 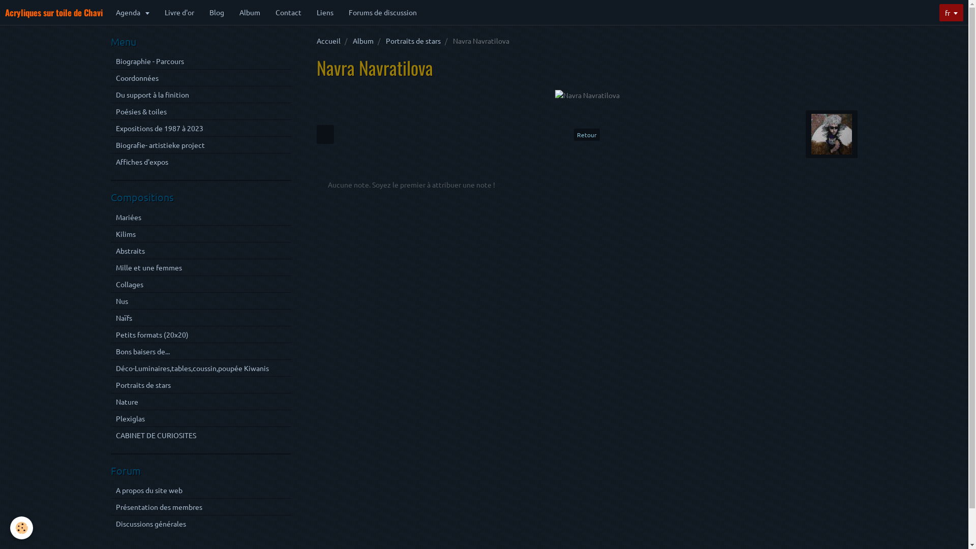 I want to click on Collages, so click(x=201, y=284).